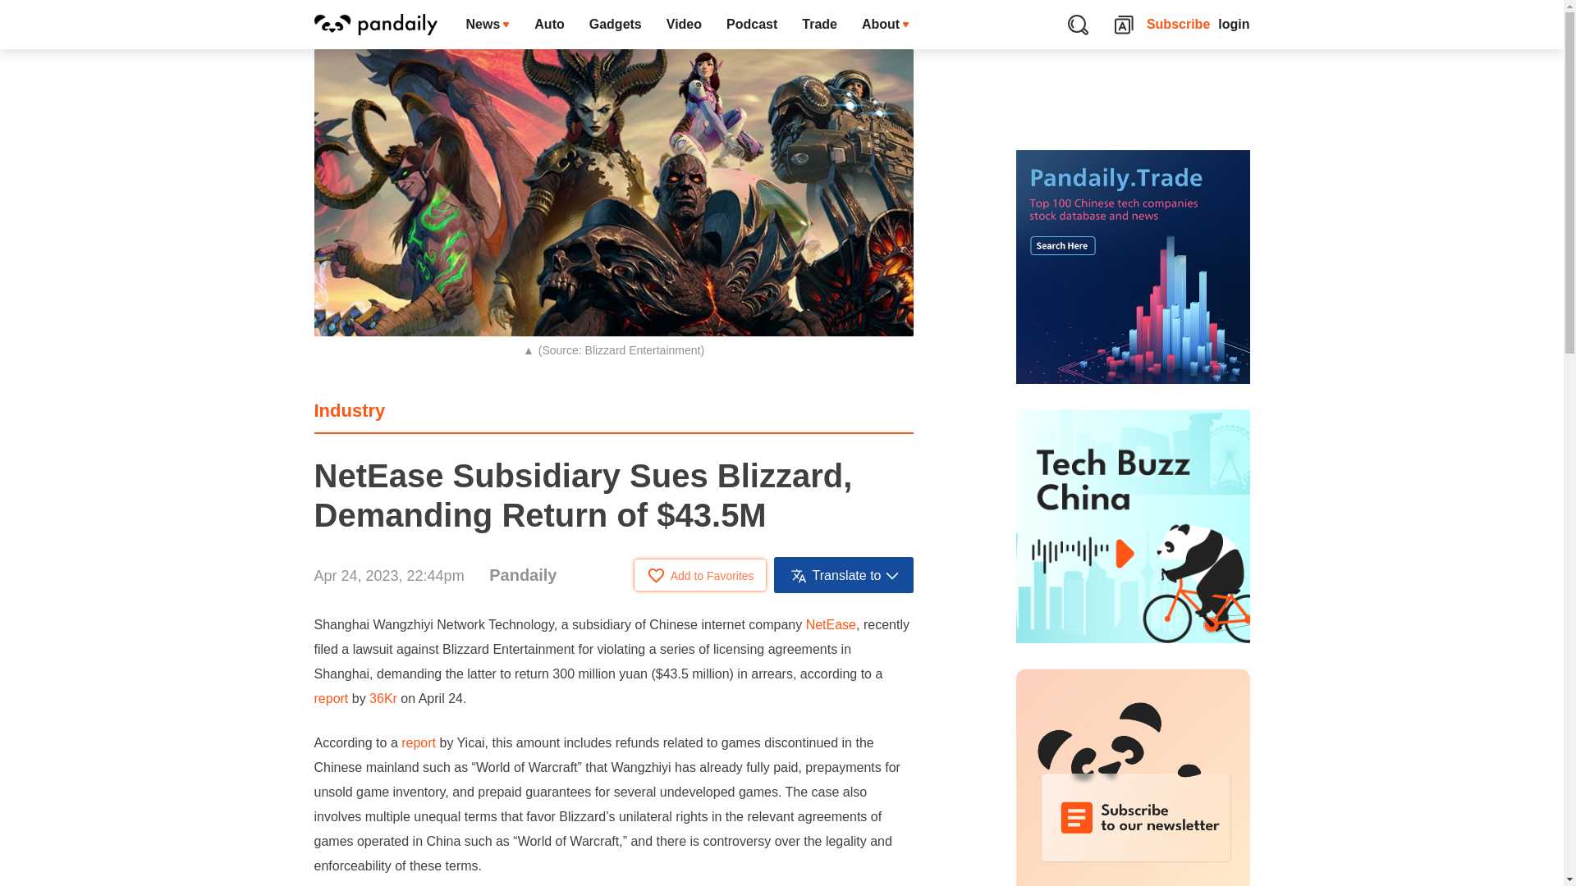  What do you see at coordinates (819, 25) in the screenshot?
I see `Trade` at bounding box center [819, 25].